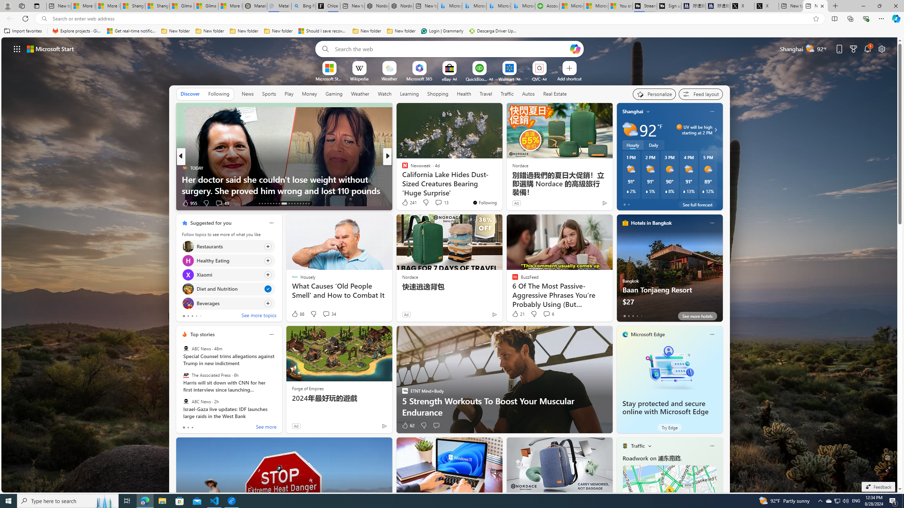 This screenshot has width=904, height=508. Describe the element at coordinates (405, 203) in the screenshot. I see `15 Like` at that location.